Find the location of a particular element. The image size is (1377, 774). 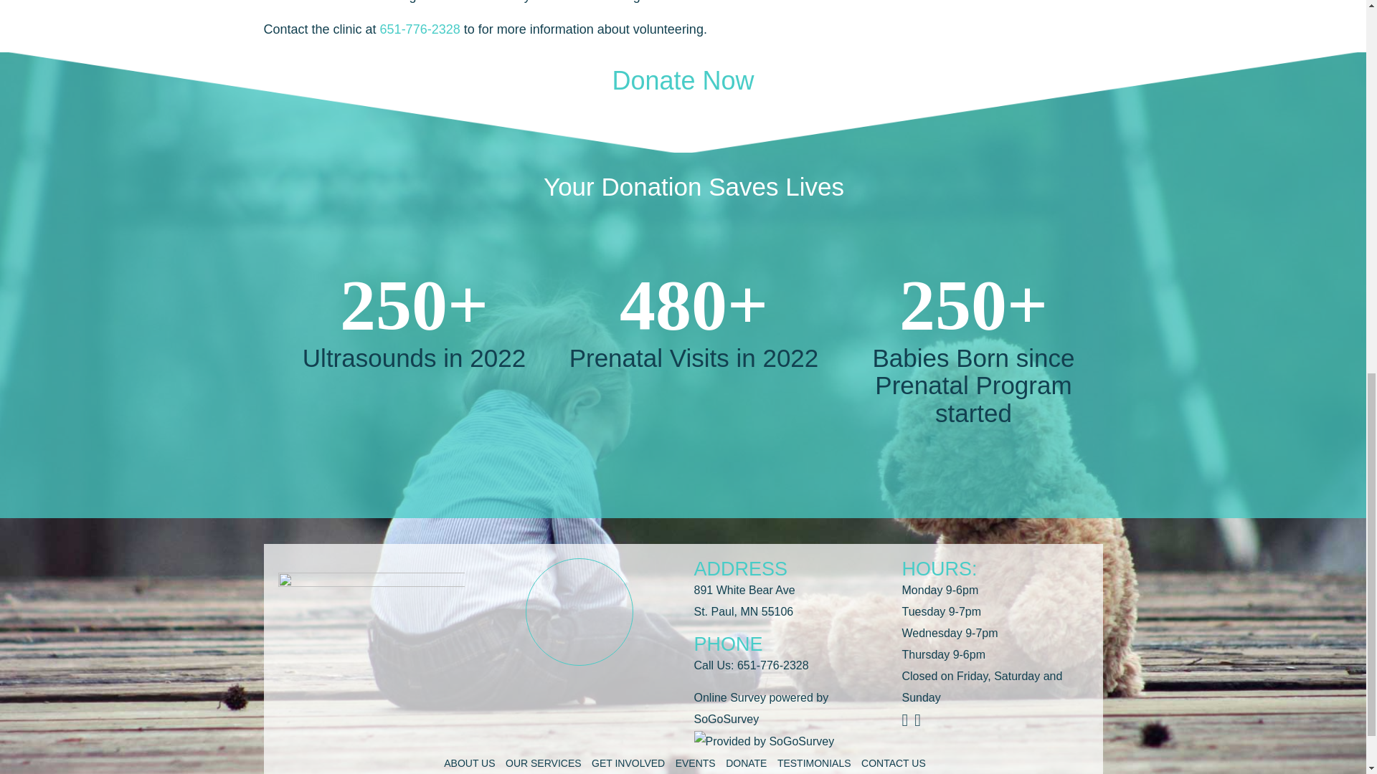

651-776-2328 is located at coordinates (420, 29).